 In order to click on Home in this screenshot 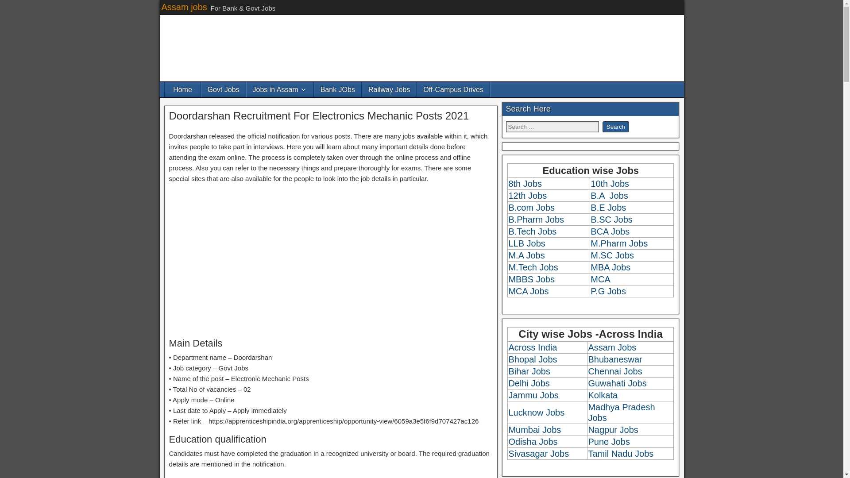, I will do `click(182, 89)`.